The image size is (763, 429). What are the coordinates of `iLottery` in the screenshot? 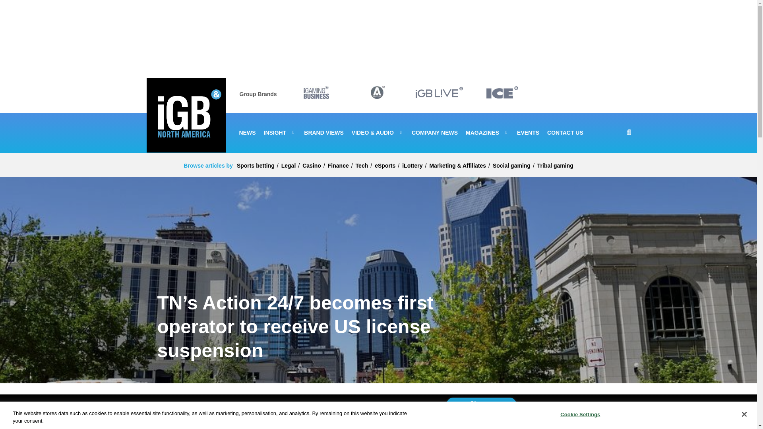 It's located at (412, 165).